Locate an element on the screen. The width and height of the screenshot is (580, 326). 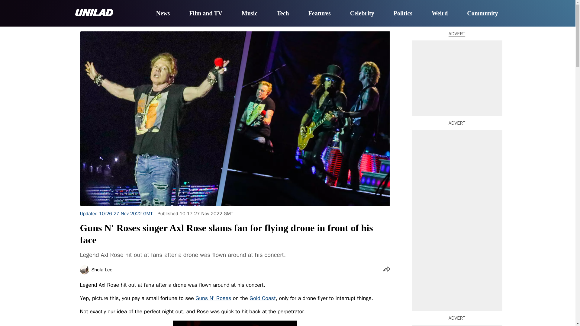
Celebrity is located at coordinates (362, 14).